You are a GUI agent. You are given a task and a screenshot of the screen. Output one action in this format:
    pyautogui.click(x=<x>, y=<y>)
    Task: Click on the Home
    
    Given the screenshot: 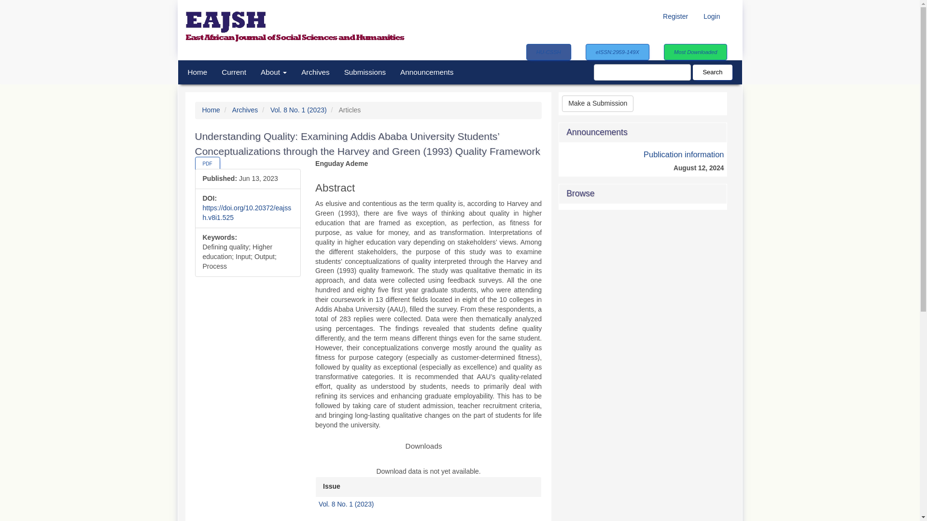 What is the action you would take?
    pyautogui.click(x=211, y=110)
    